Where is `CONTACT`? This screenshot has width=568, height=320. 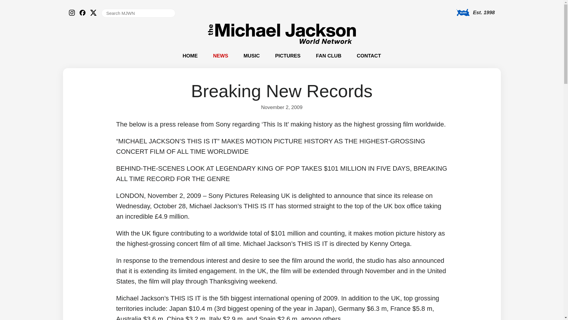 CONTACT is located at coordinates (369, 56).